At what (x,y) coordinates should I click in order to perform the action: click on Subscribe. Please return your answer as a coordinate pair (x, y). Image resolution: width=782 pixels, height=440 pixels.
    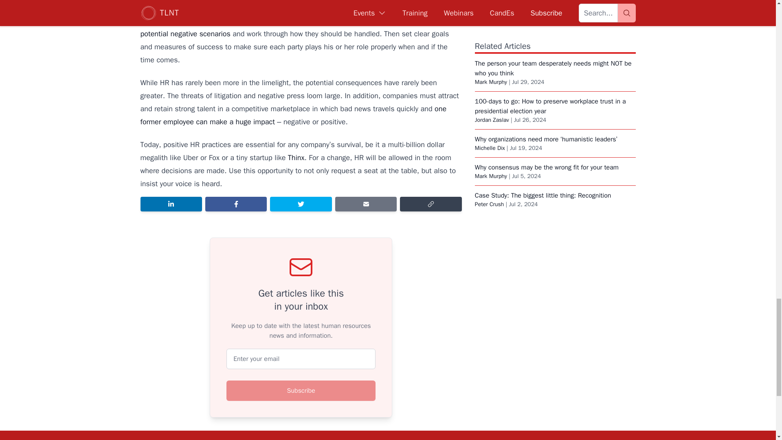
    Looking at the image, I should click on (301, 390).